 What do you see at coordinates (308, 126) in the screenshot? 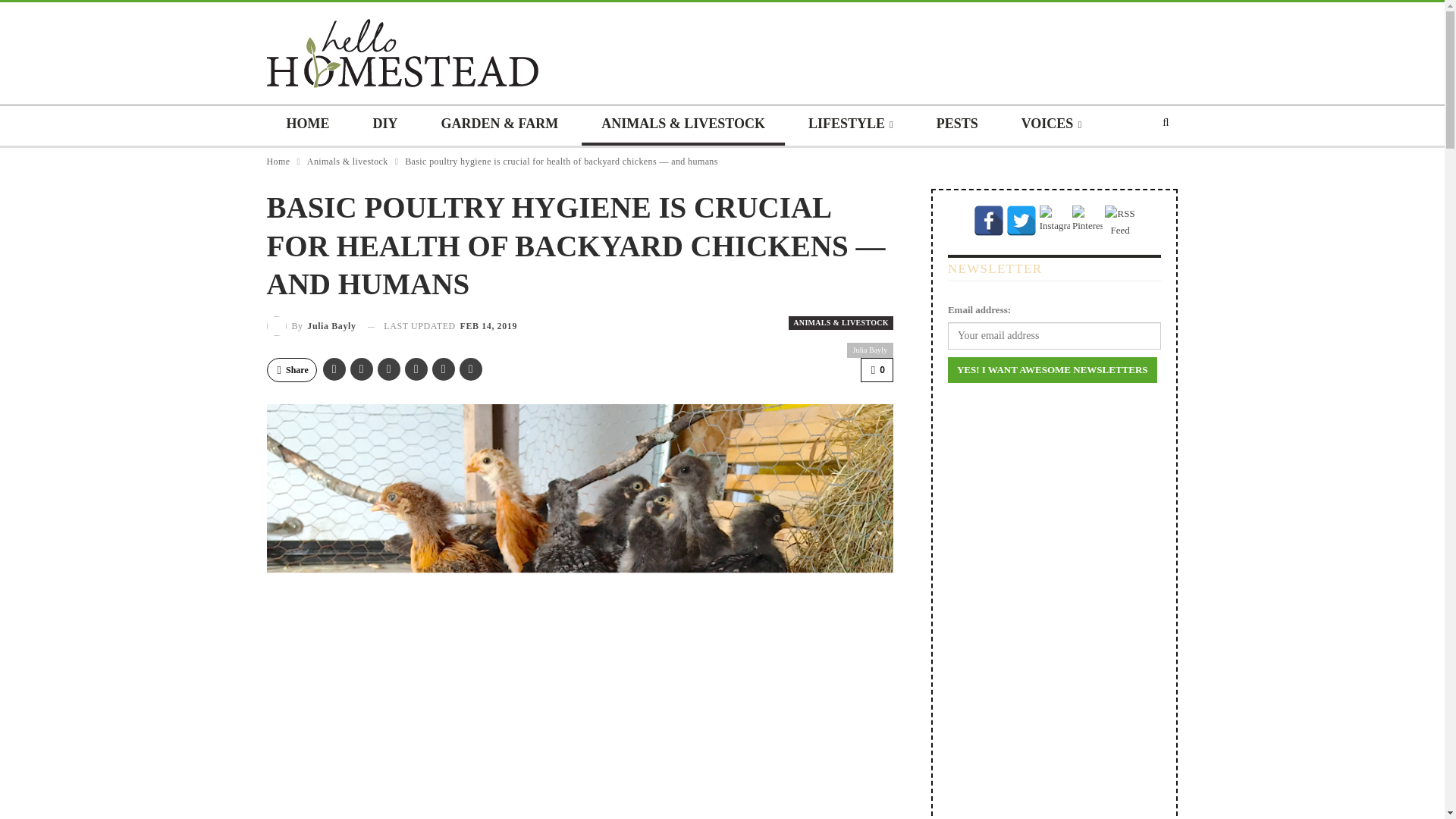
I see `HOME` at bounding box center [308, 126].